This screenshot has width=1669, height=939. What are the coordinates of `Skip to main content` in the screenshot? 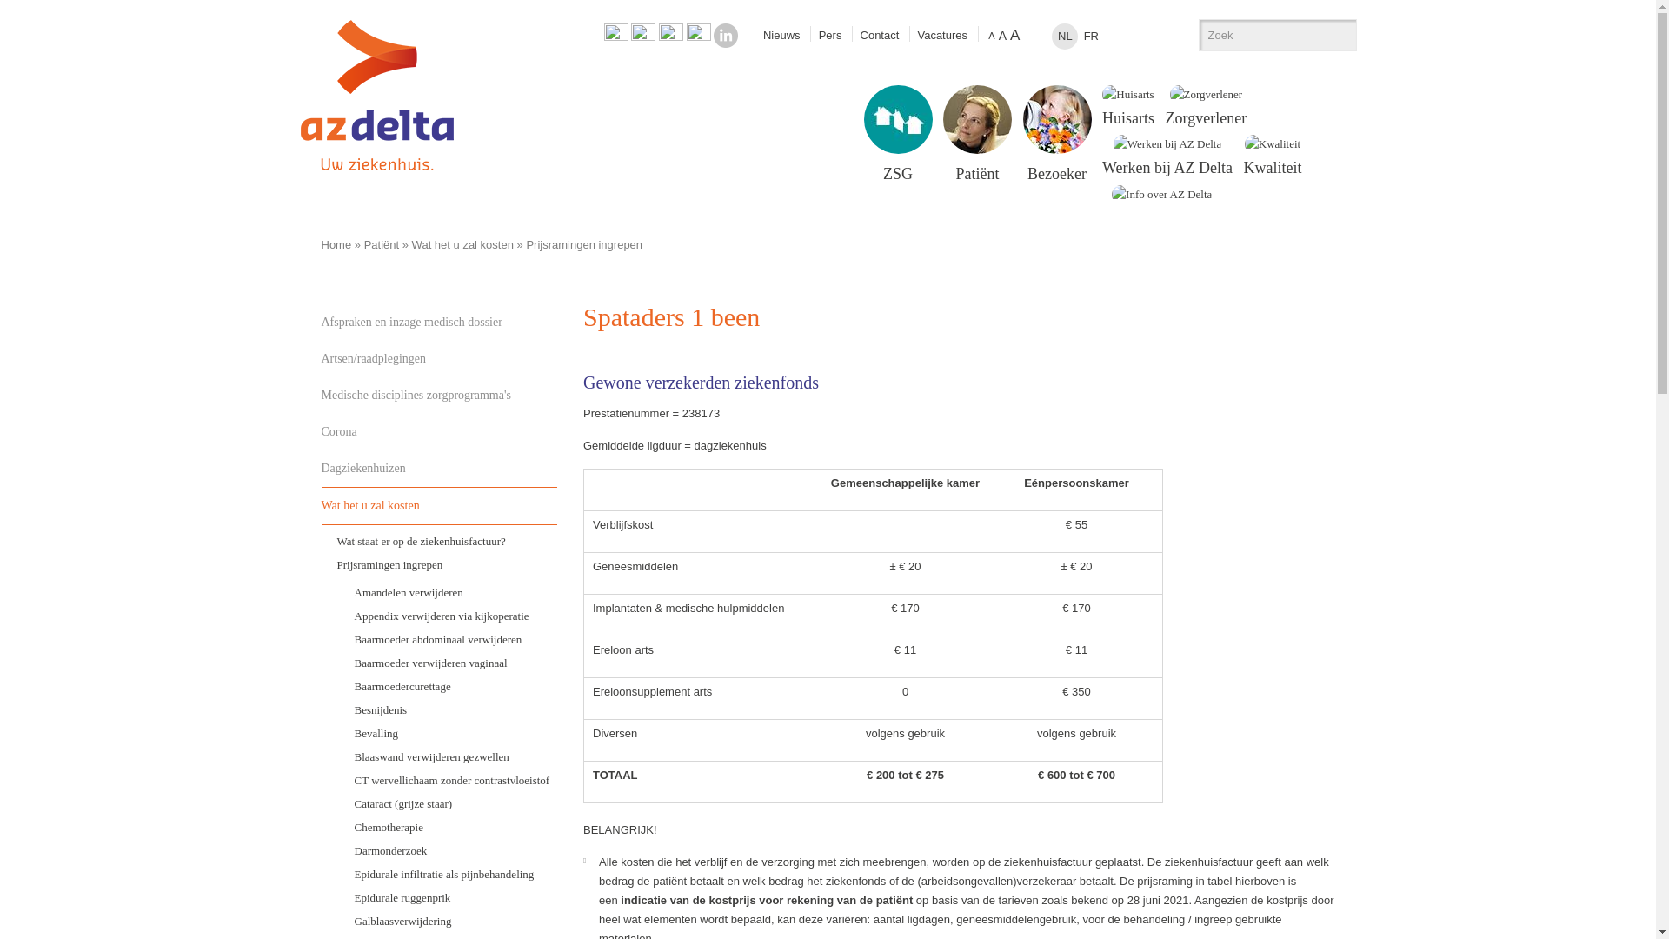 It's located at (51, 0).